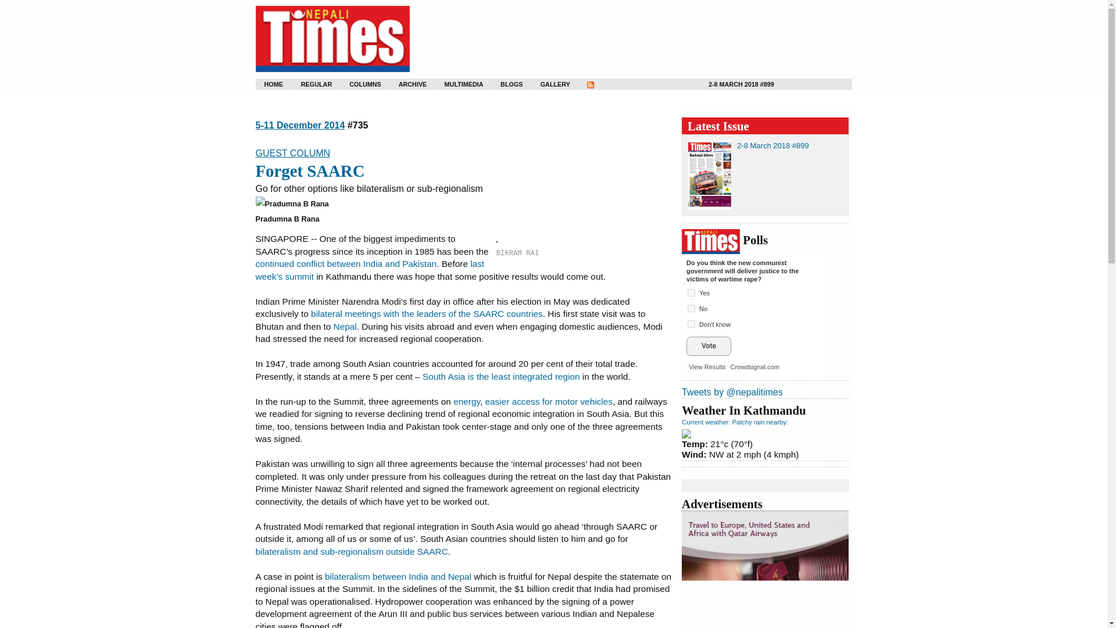  I want to click on HOME, so click(269, 84).